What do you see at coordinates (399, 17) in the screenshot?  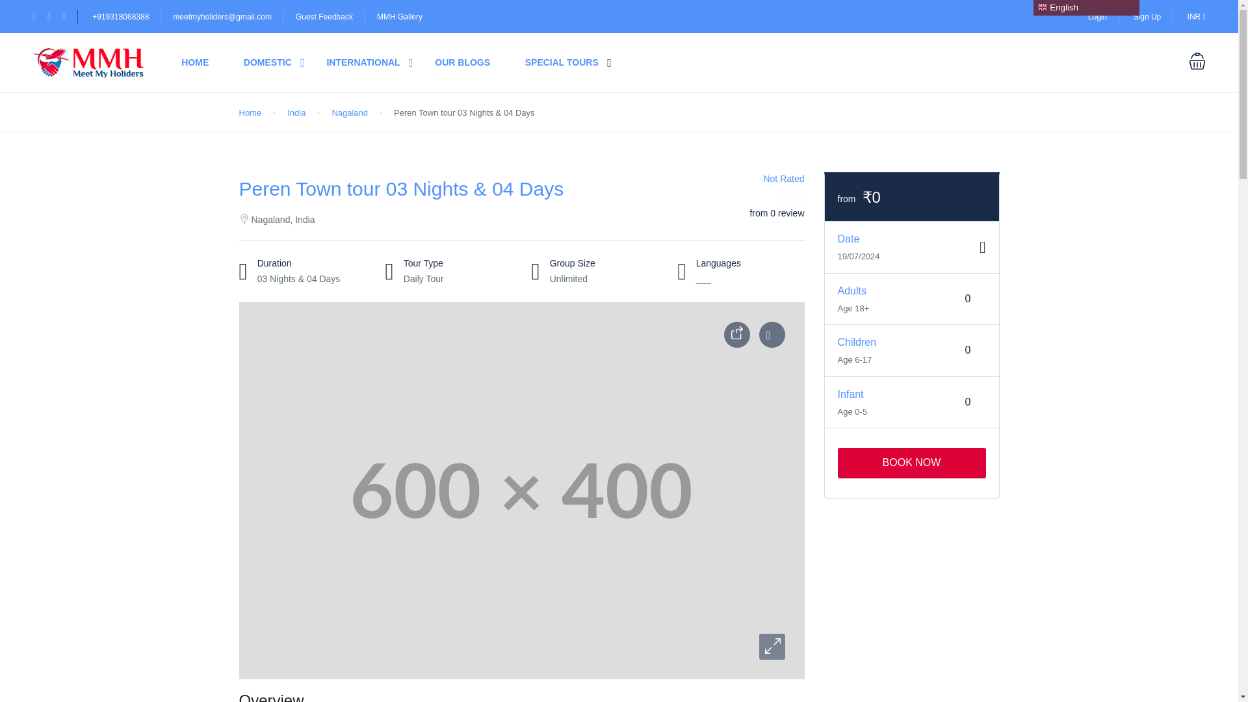 I see `MMH Gallery` at bounding box center [399, 17].